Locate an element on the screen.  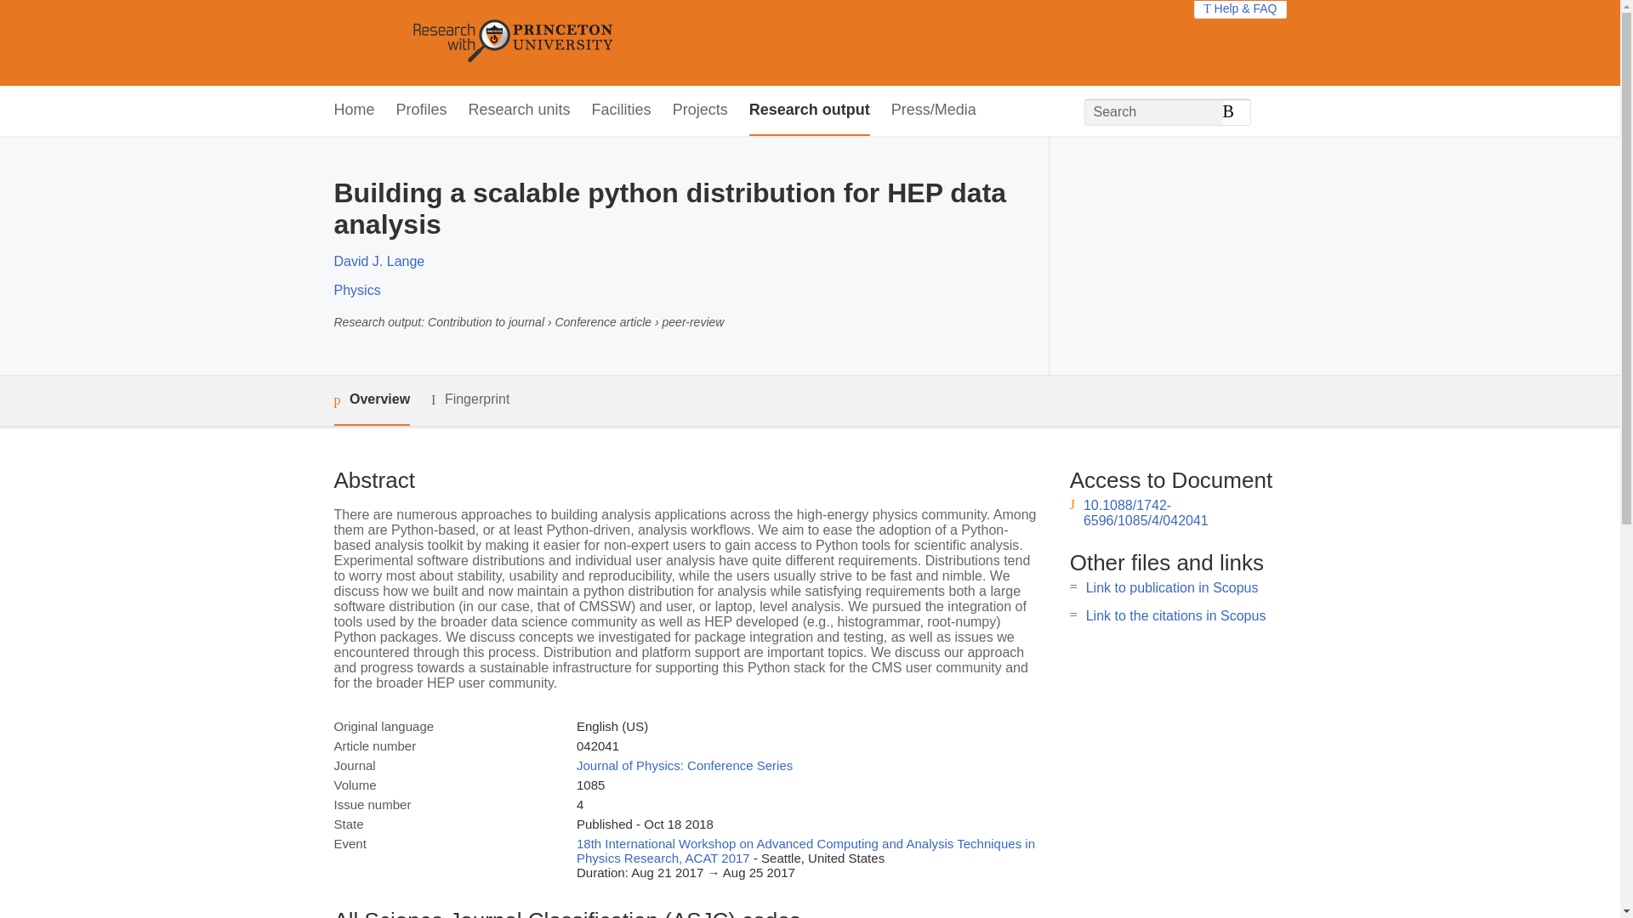
Projects is located at coordinates (701, 110).